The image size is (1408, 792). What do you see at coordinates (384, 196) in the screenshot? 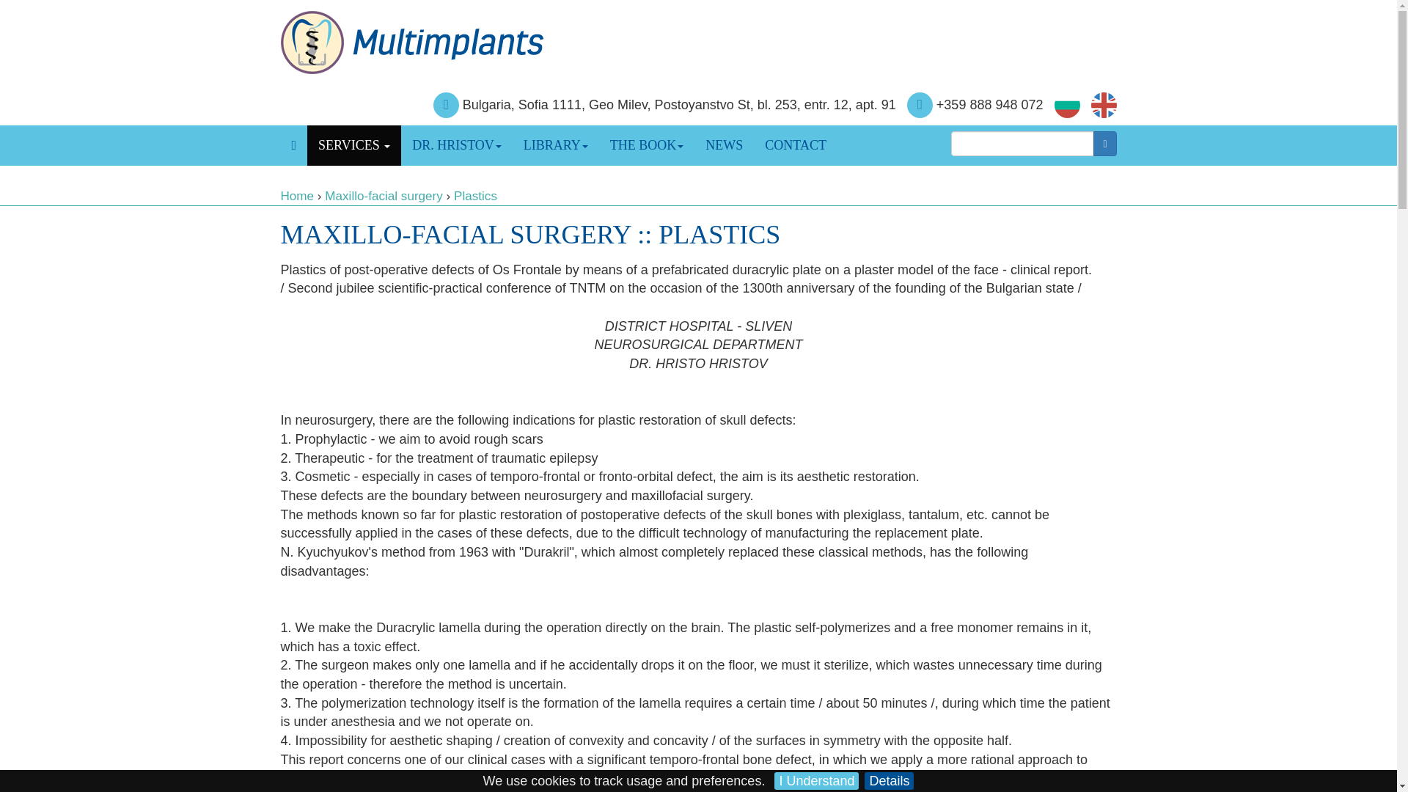
I see `Maxillo-facial surgery` at bounding box center [384, 196].